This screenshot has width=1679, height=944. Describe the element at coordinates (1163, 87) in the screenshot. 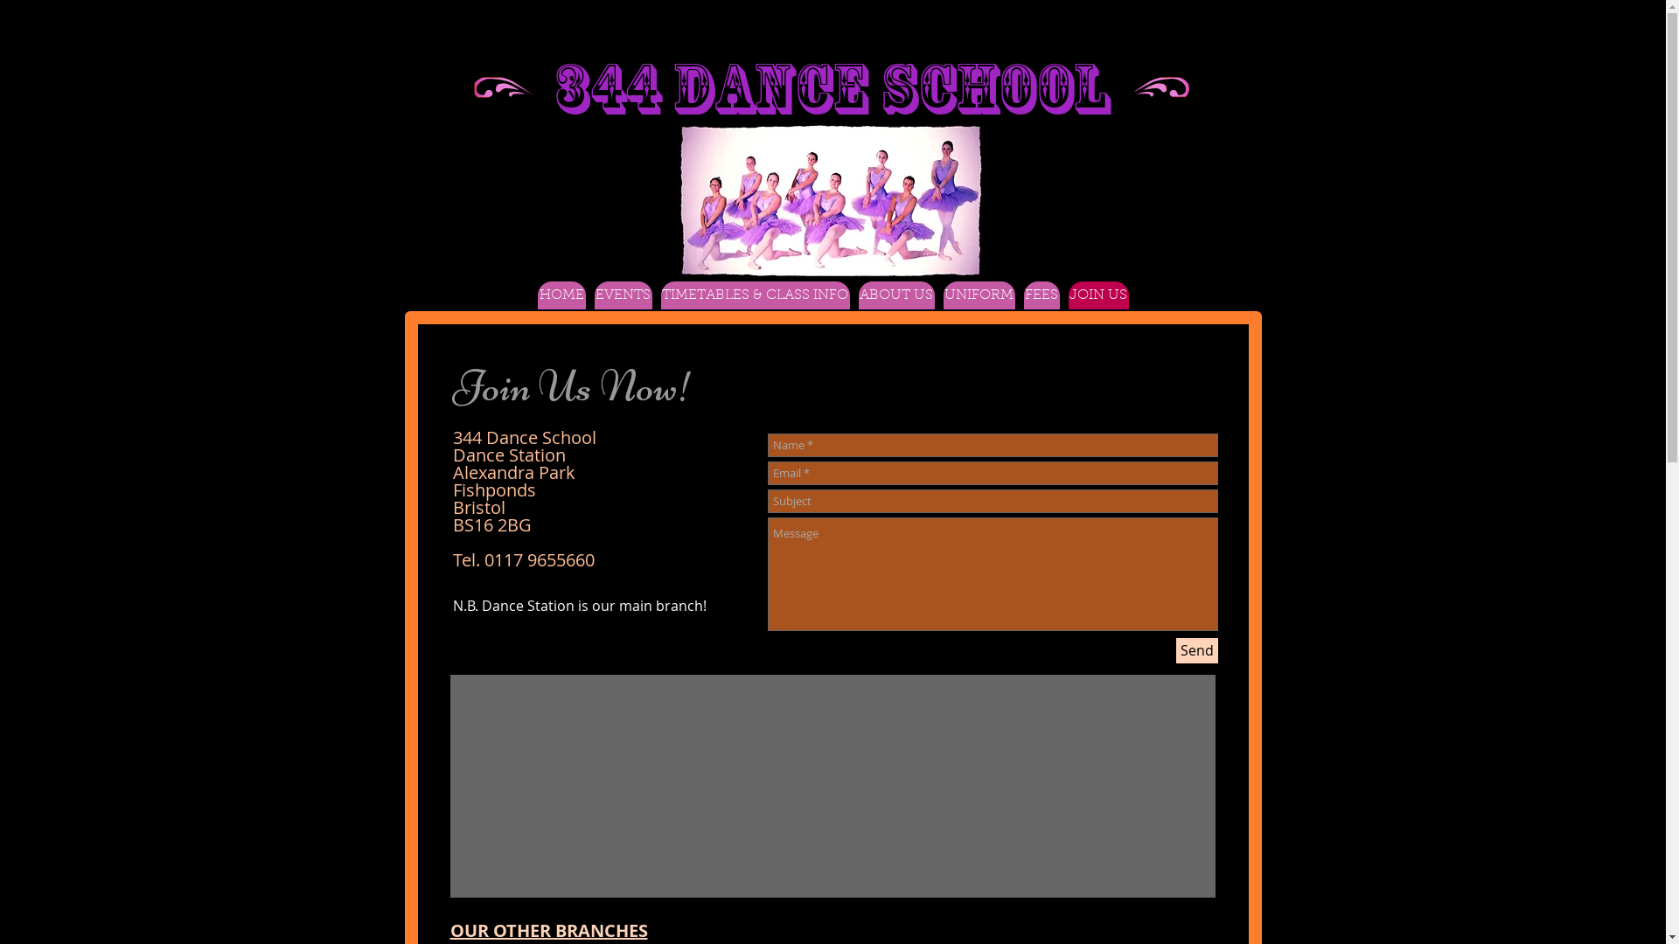

I see `Edited Image 2015-8-21-11:47:54` at that location.